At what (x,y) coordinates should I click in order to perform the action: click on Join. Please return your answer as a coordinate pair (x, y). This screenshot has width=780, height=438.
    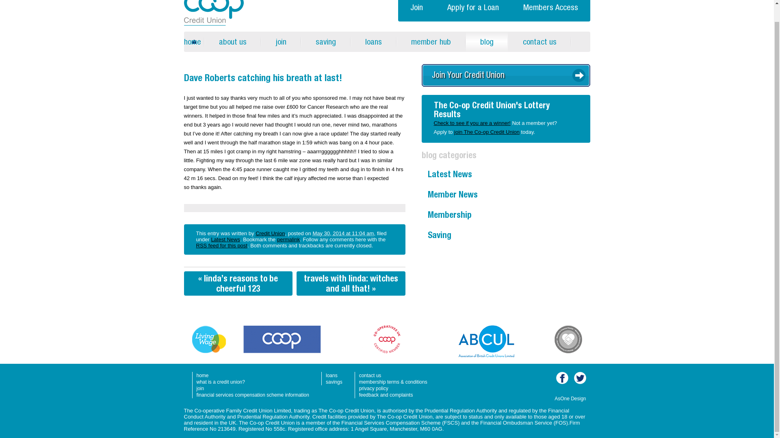
    Looking at the image, I should click on (416, 11).